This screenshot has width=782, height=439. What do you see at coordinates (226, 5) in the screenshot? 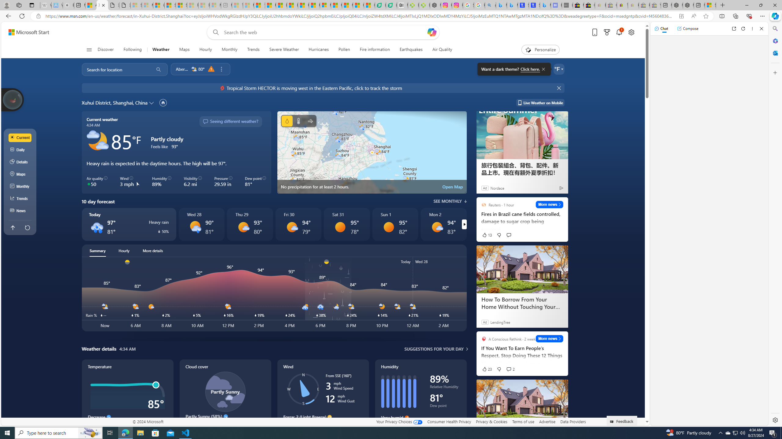
I see `New tab - Sleeping` at bounding box center [226, 5].